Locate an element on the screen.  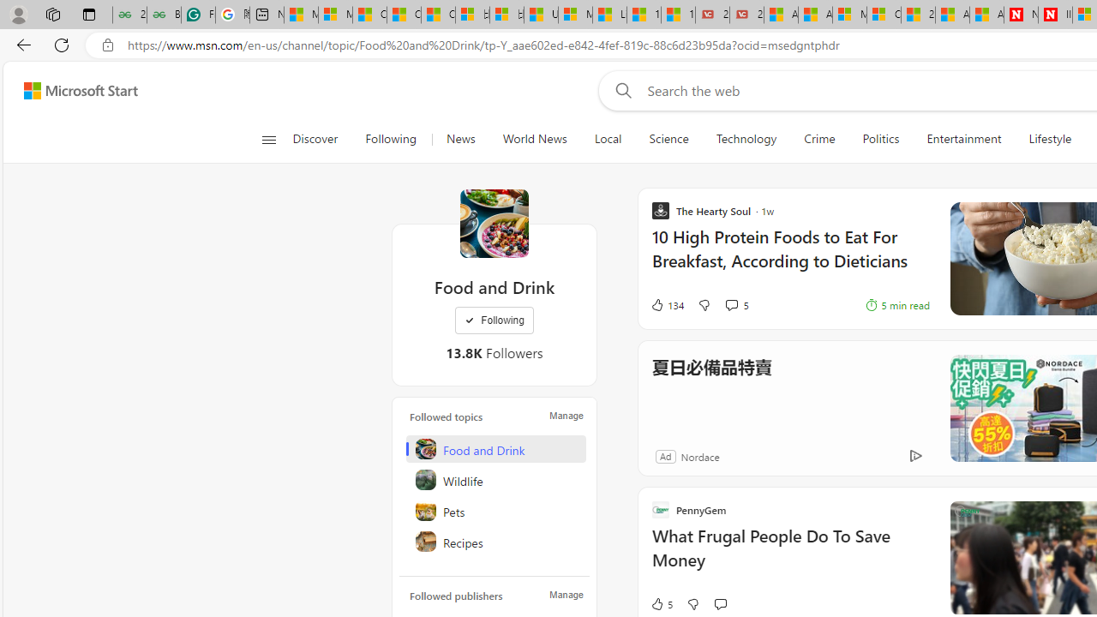
15 Ways Modern Life Contradicts the Teachings of Jesus is located at coordinates (678, 15).